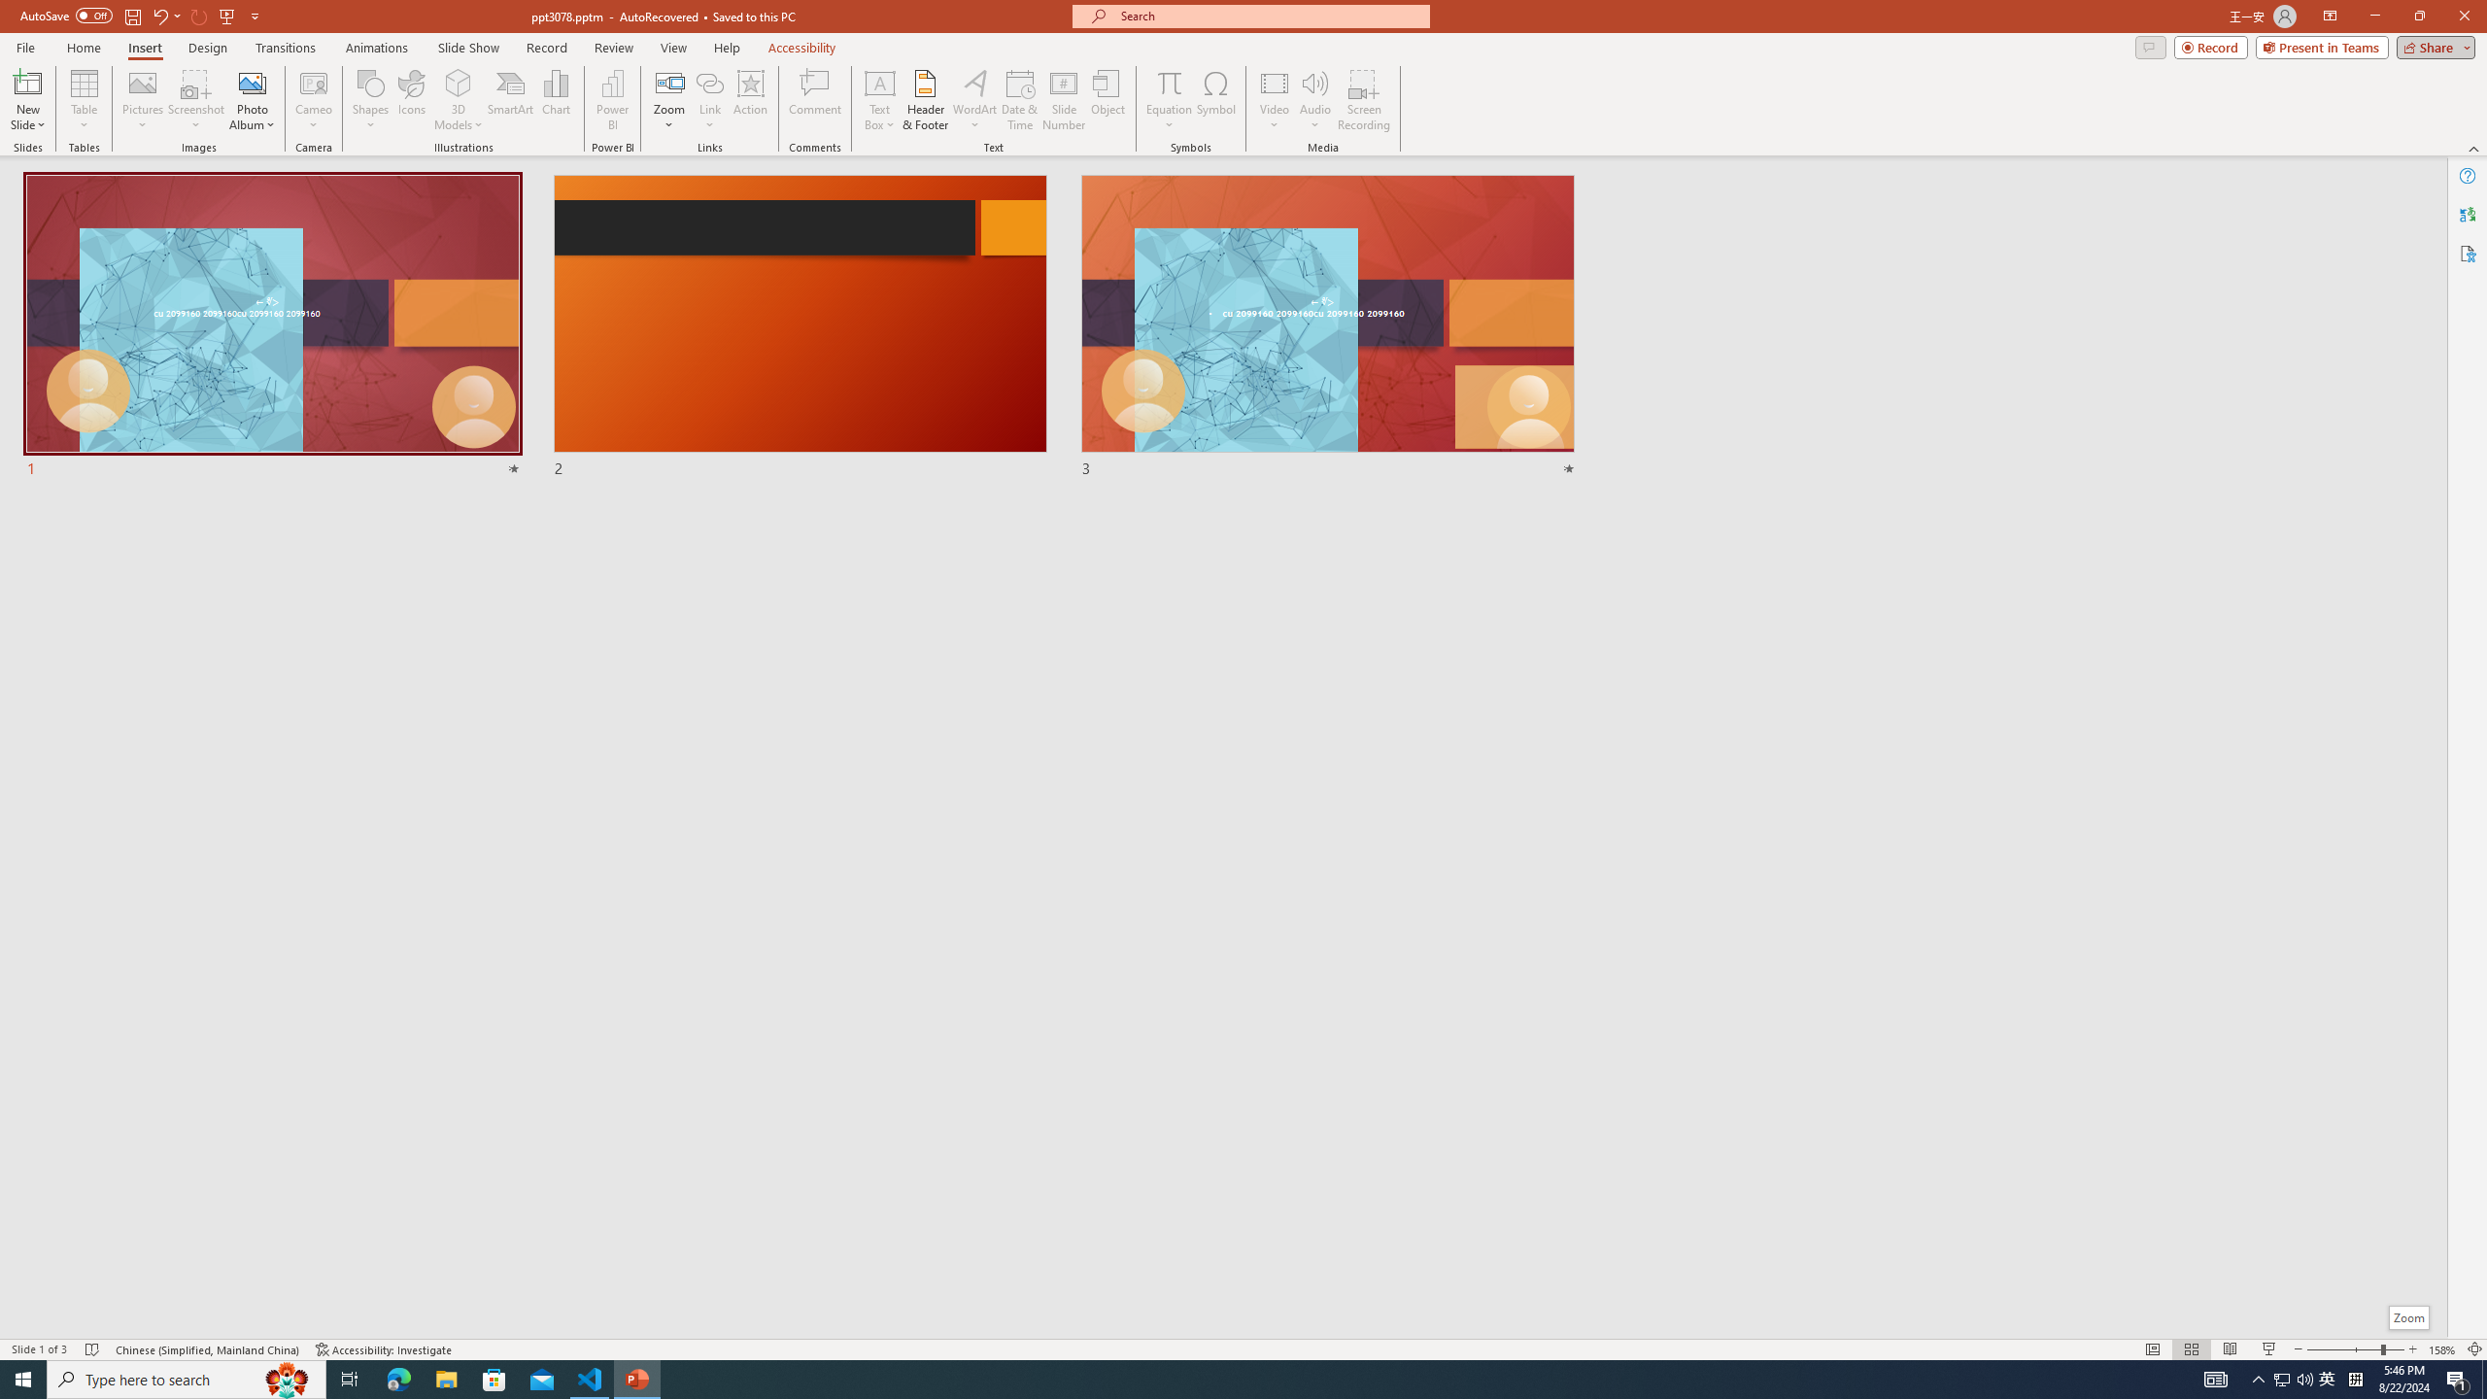  Describe the element at coordinates (925, 100) in the screenshot. I see `Header & Footer...` at that location.